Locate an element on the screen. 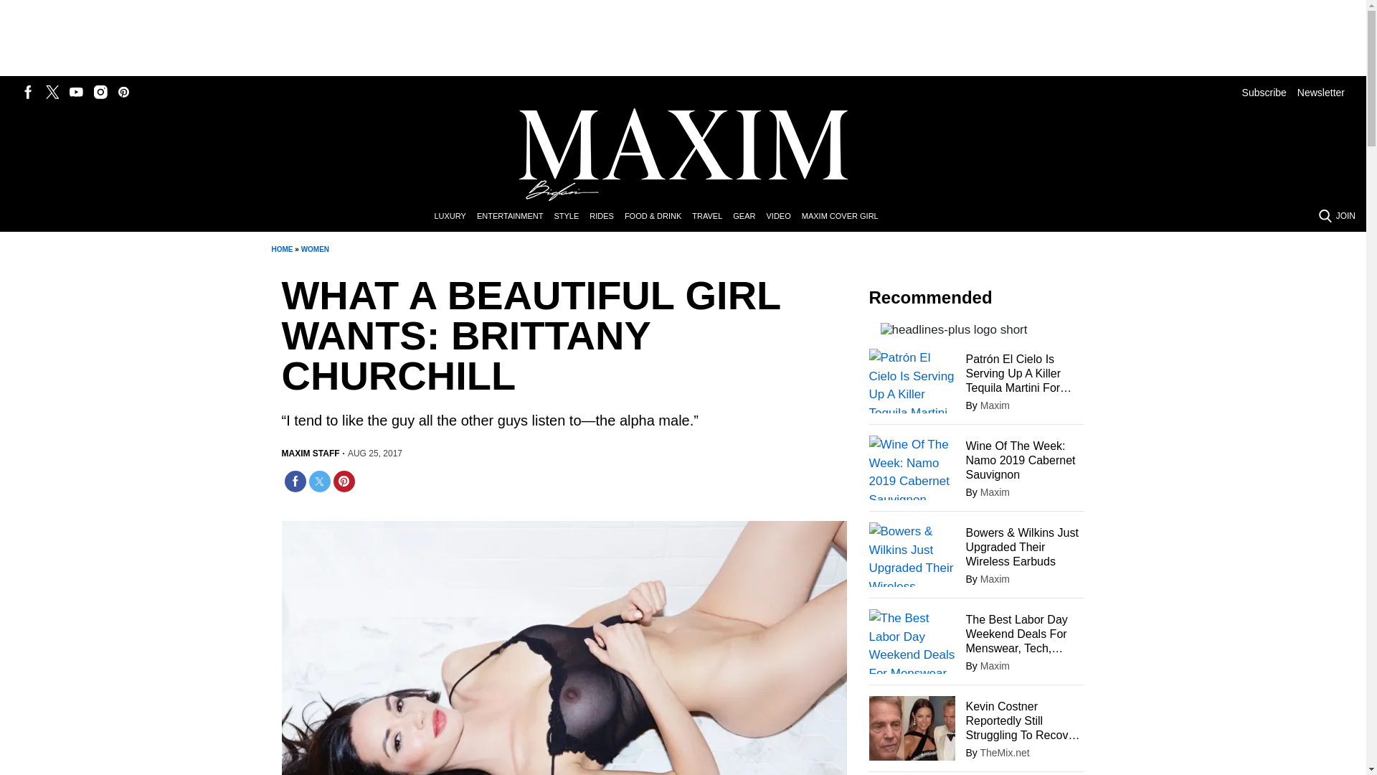 The image size is (1377, 775). TRAVEL is located at coordinates (712, 217).